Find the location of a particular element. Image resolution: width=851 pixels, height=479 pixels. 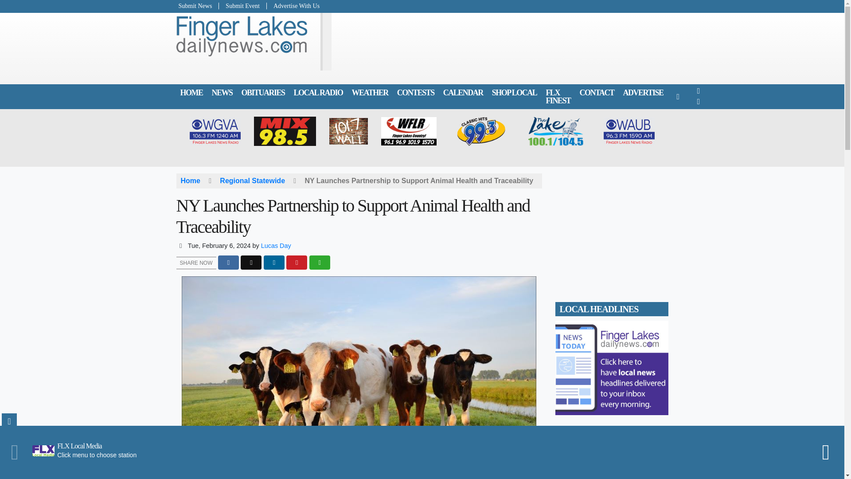

Submit Event is located at coordinates (243, 6).